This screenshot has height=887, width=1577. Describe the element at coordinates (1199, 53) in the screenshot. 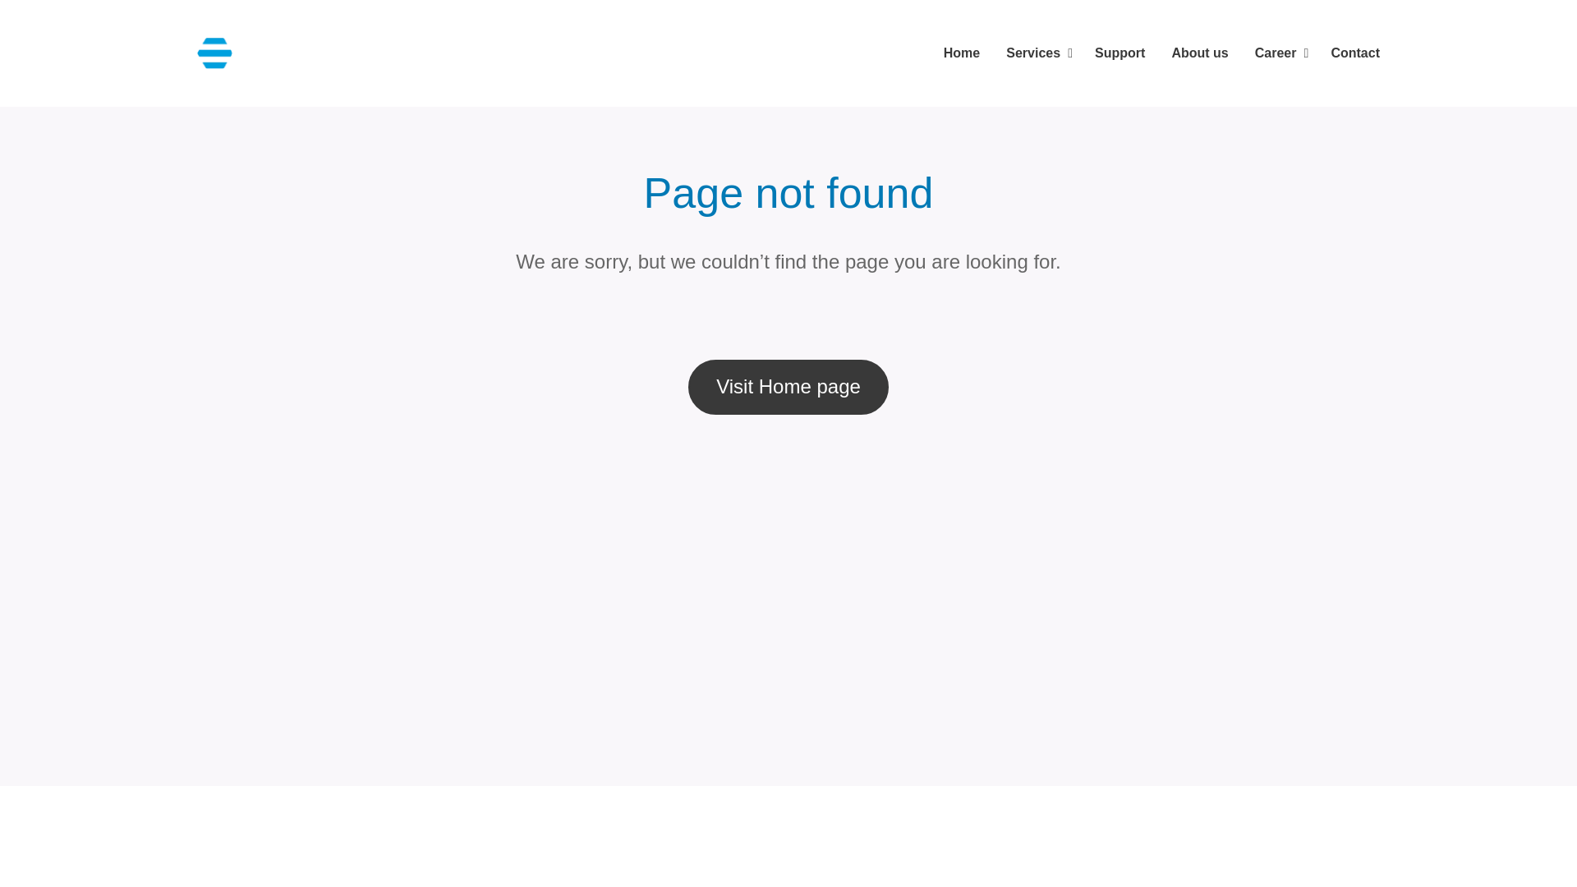

I see `About us` at that location.